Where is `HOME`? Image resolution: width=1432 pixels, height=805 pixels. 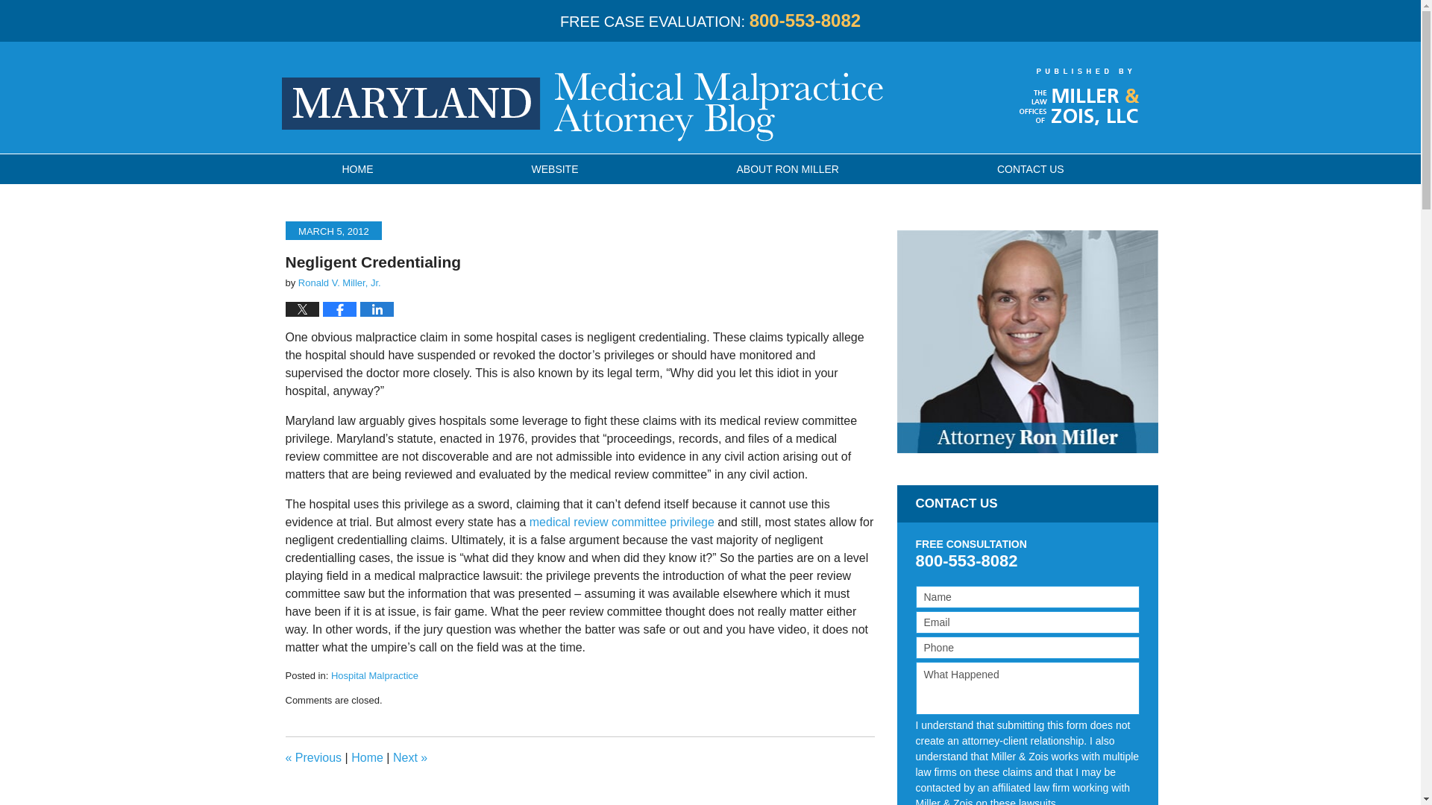
HOME is located at coordinates (357, 169).